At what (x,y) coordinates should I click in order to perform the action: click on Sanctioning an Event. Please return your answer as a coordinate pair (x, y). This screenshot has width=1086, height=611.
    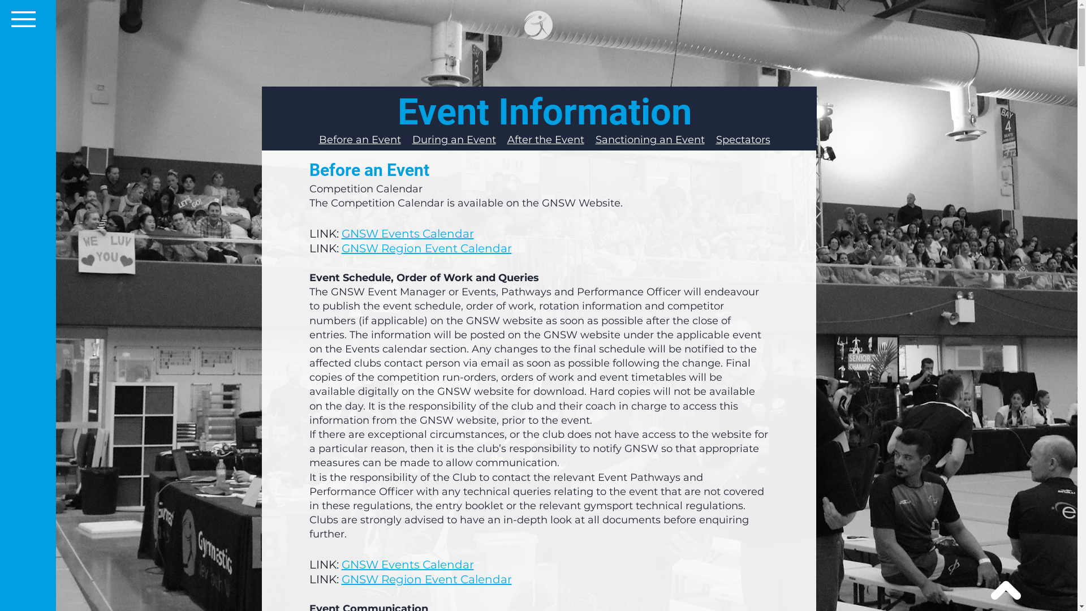
    Looking at the image, I should click on (649, 140).